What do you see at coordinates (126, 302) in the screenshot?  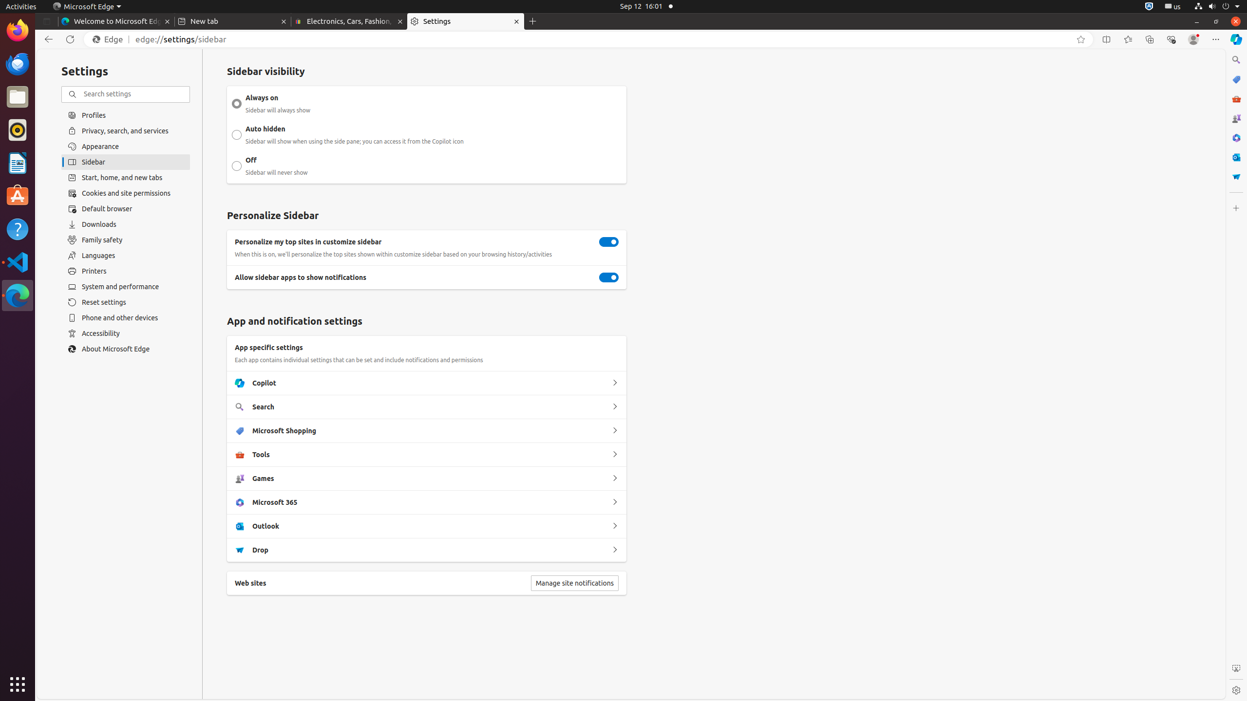 I see `Reset settings` at bounding box center [126, 302].